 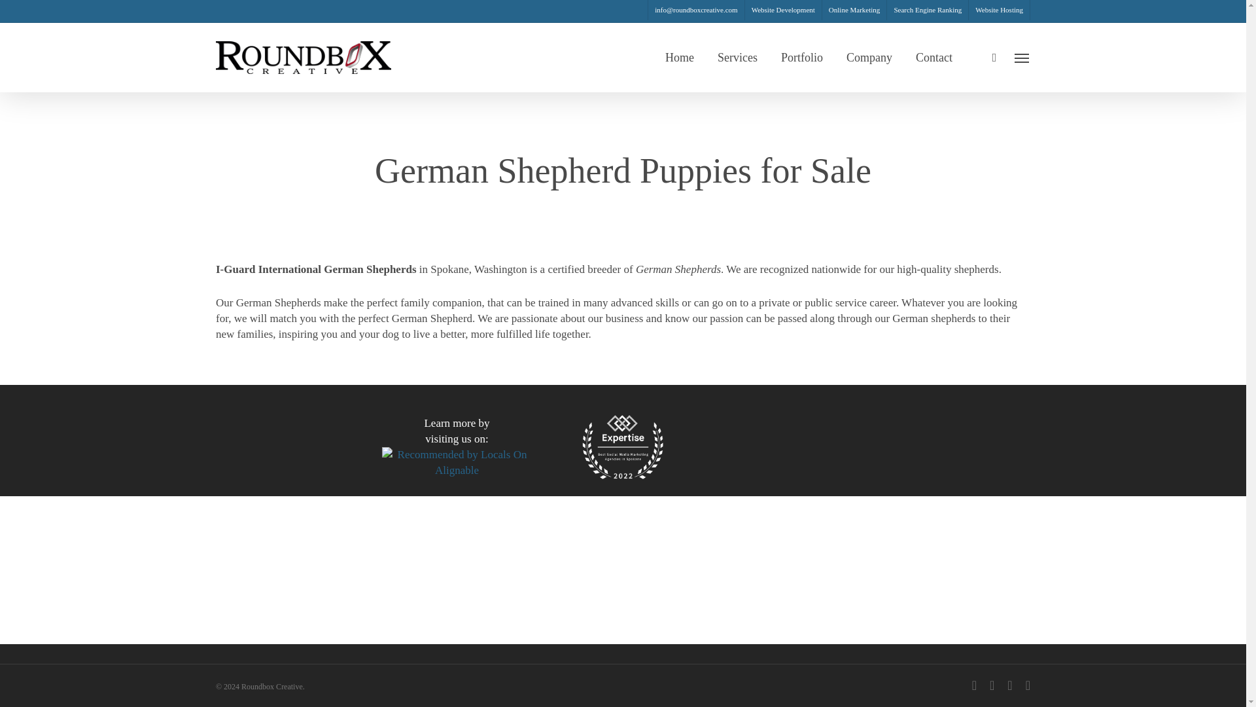 I want to click on Website Development, so click(x=782, y=10).